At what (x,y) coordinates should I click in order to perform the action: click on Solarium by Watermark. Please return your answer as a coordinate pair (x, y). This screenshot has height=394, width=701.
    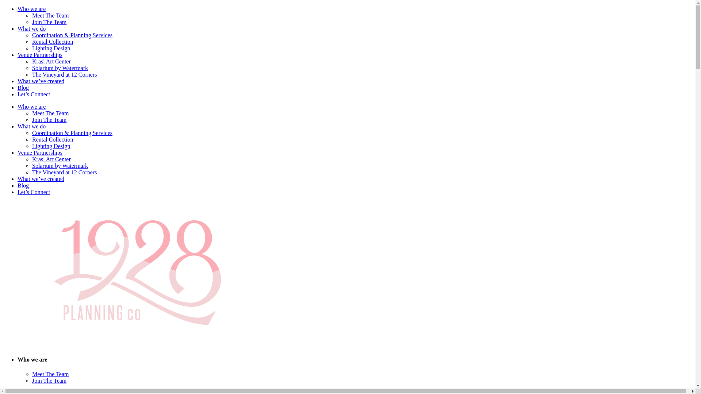
    Looking at the image, I should click on (60, 68).